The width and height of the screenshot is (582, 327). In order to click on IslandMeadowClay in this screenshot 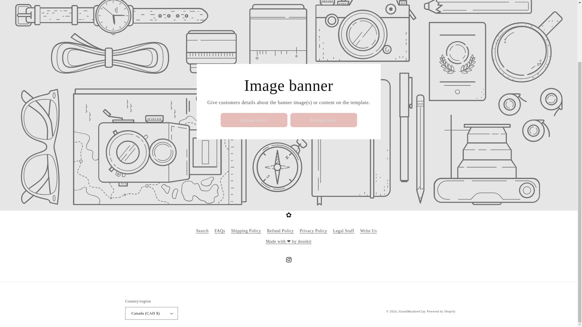, I will do `click(412, 311)`.